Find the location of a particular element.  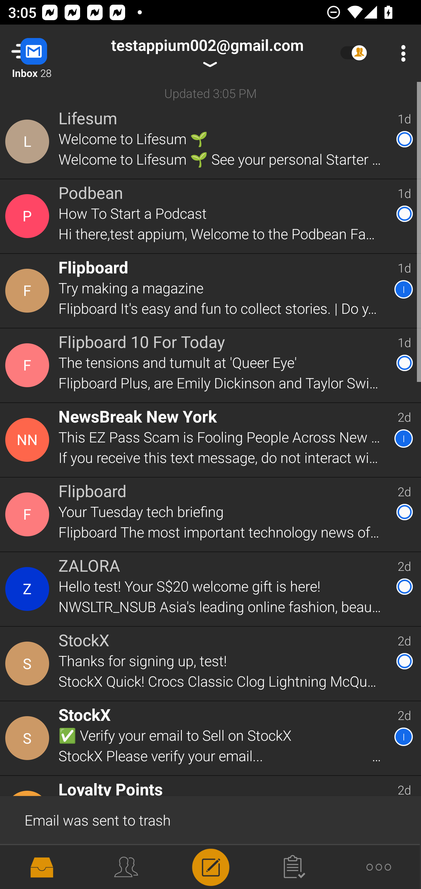

Email was sent to trash is located at coordinates (210, 819).